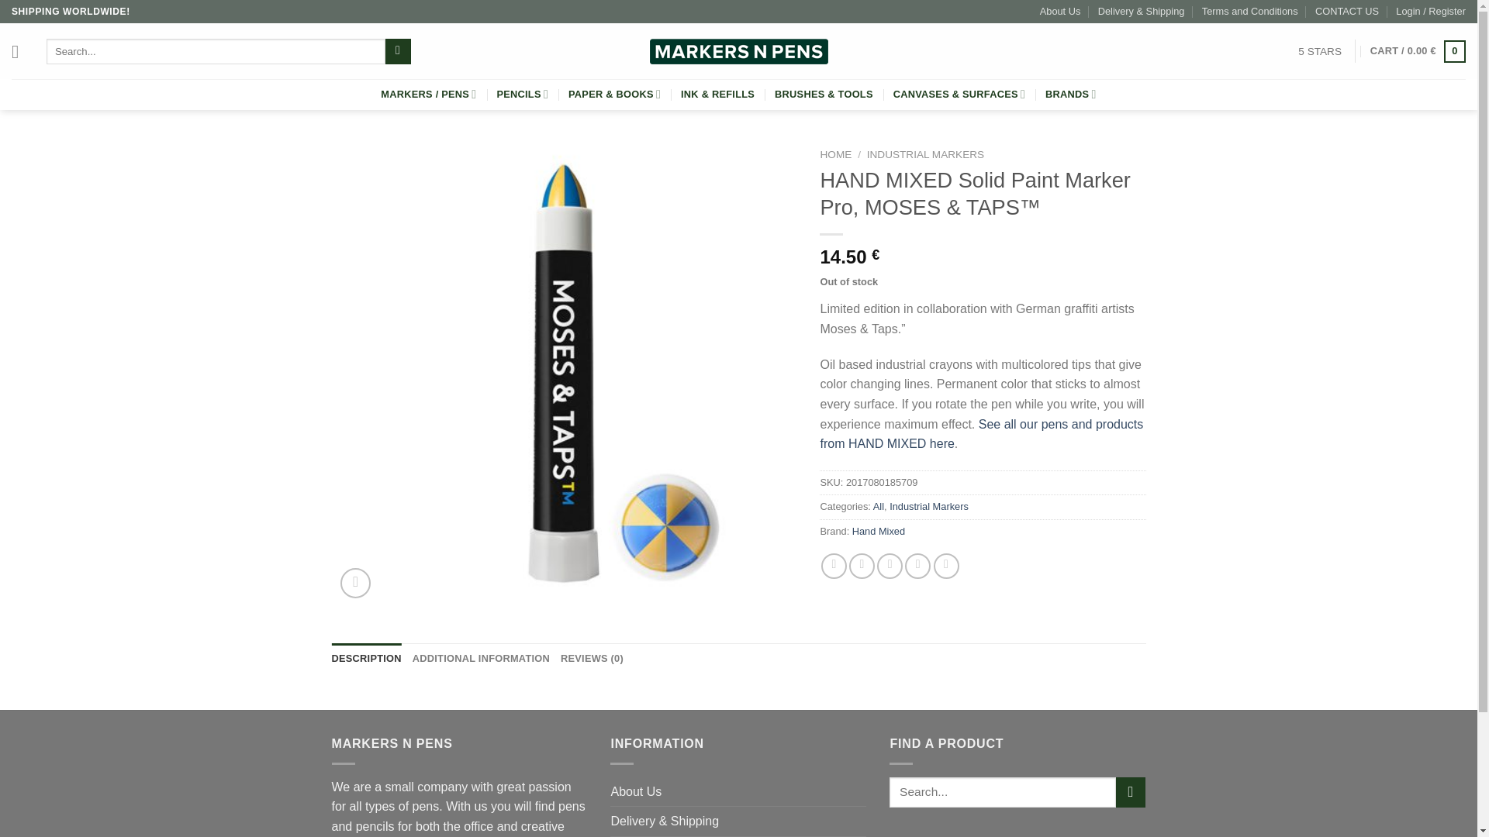  I want to click on Zoom, so click(355, 583).